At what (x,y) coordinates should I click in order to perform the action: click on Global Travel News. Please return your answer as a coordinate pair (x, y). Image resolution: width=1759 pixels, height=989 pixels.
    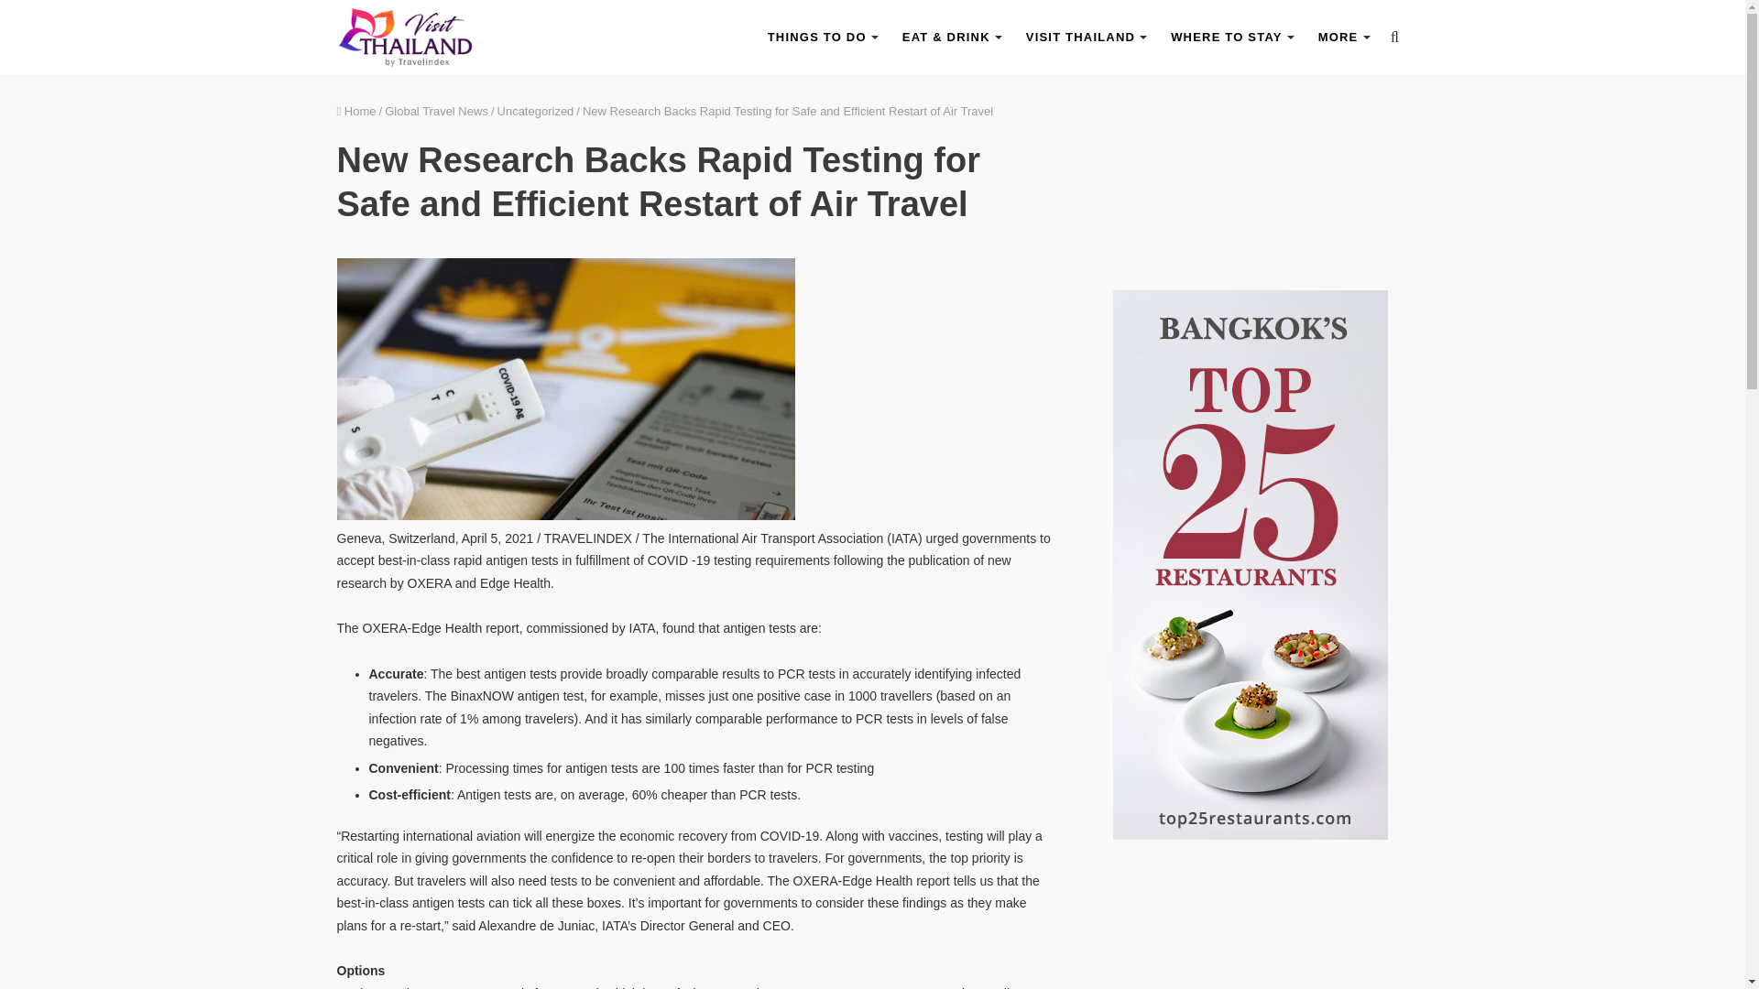
    Looking at the image, I should click on (436, 111).